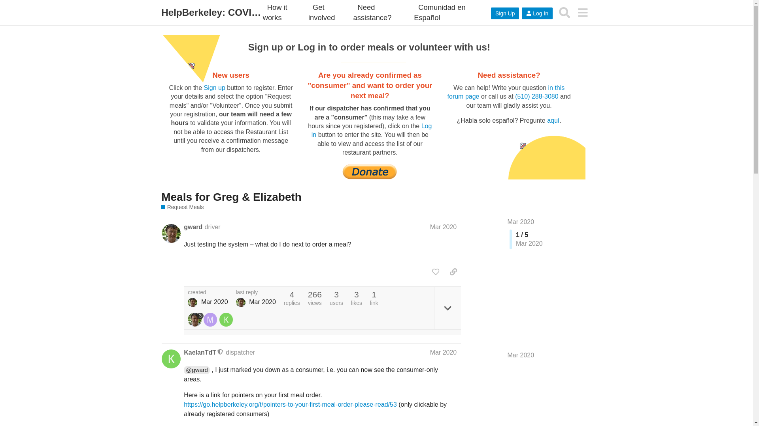  What do you see at coordinates (565, 12) in the screenshot?
I see `Search` at bounding box center [565, 12].